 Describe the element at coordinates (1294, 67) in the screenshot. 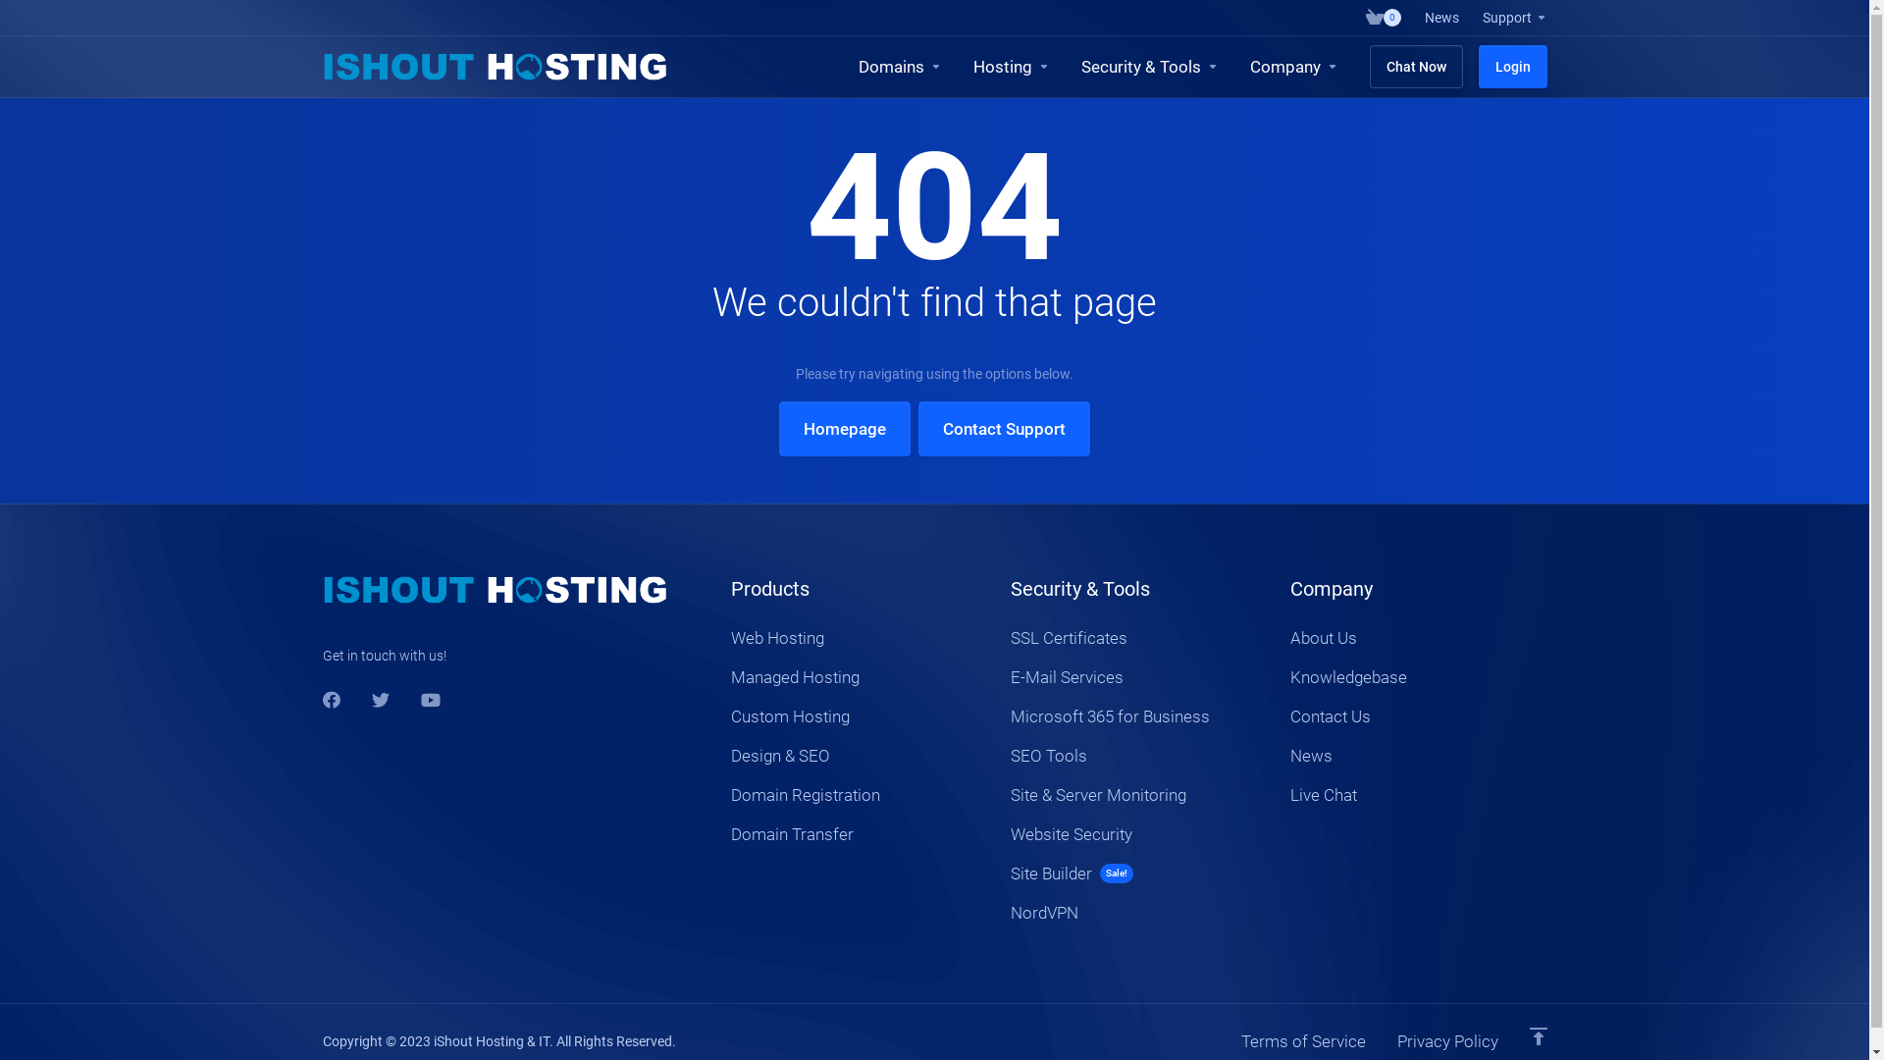

I see `Company` at that location.